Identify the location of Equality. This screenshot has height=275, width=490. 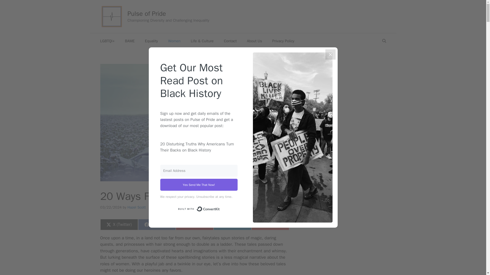
(151, 41).